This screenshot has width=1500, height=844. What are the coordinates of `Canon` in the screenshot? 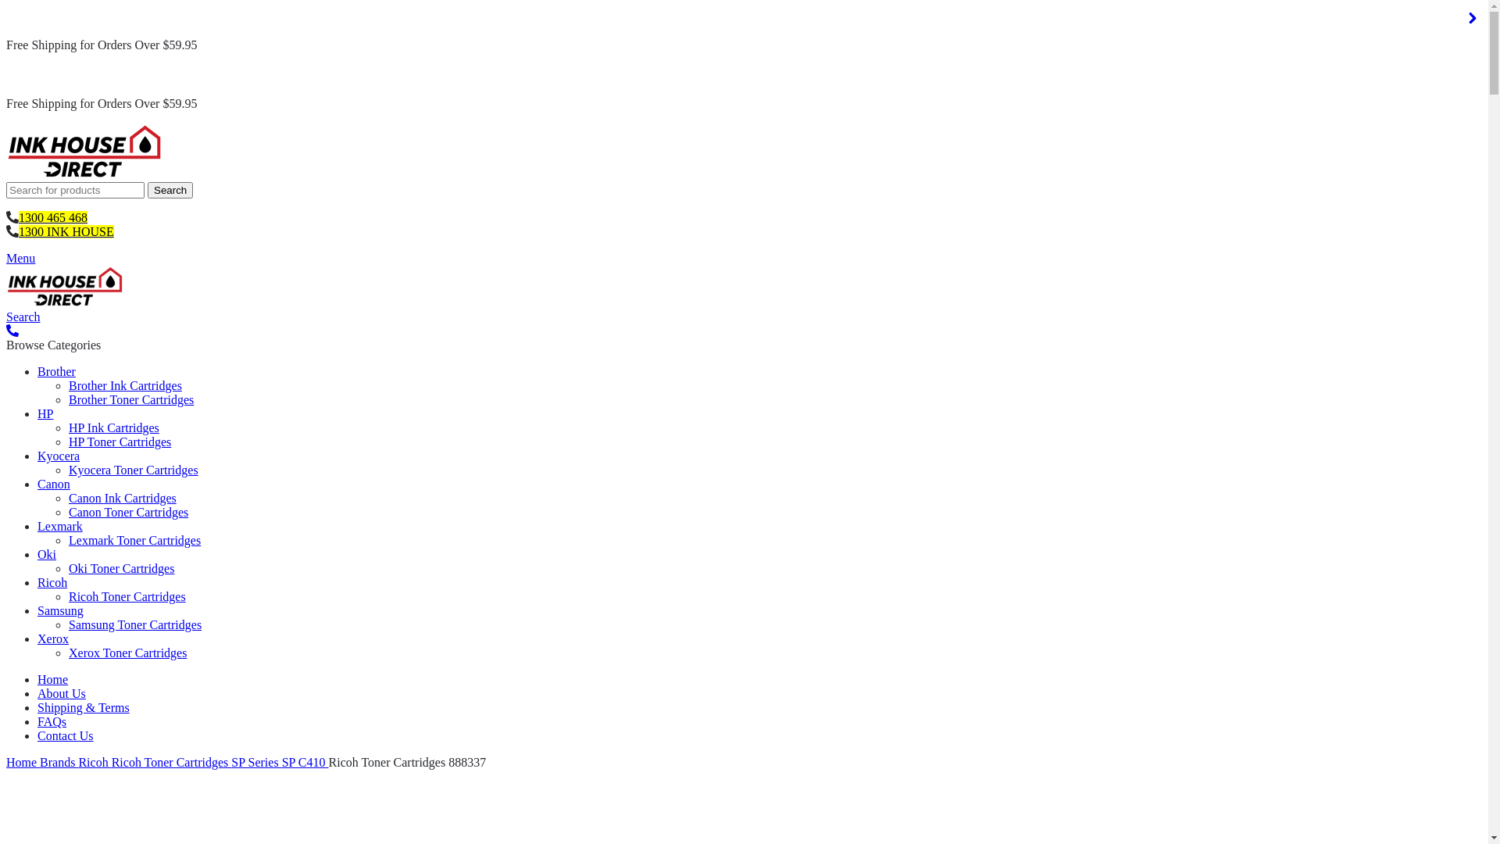 It's located at (54, 485).